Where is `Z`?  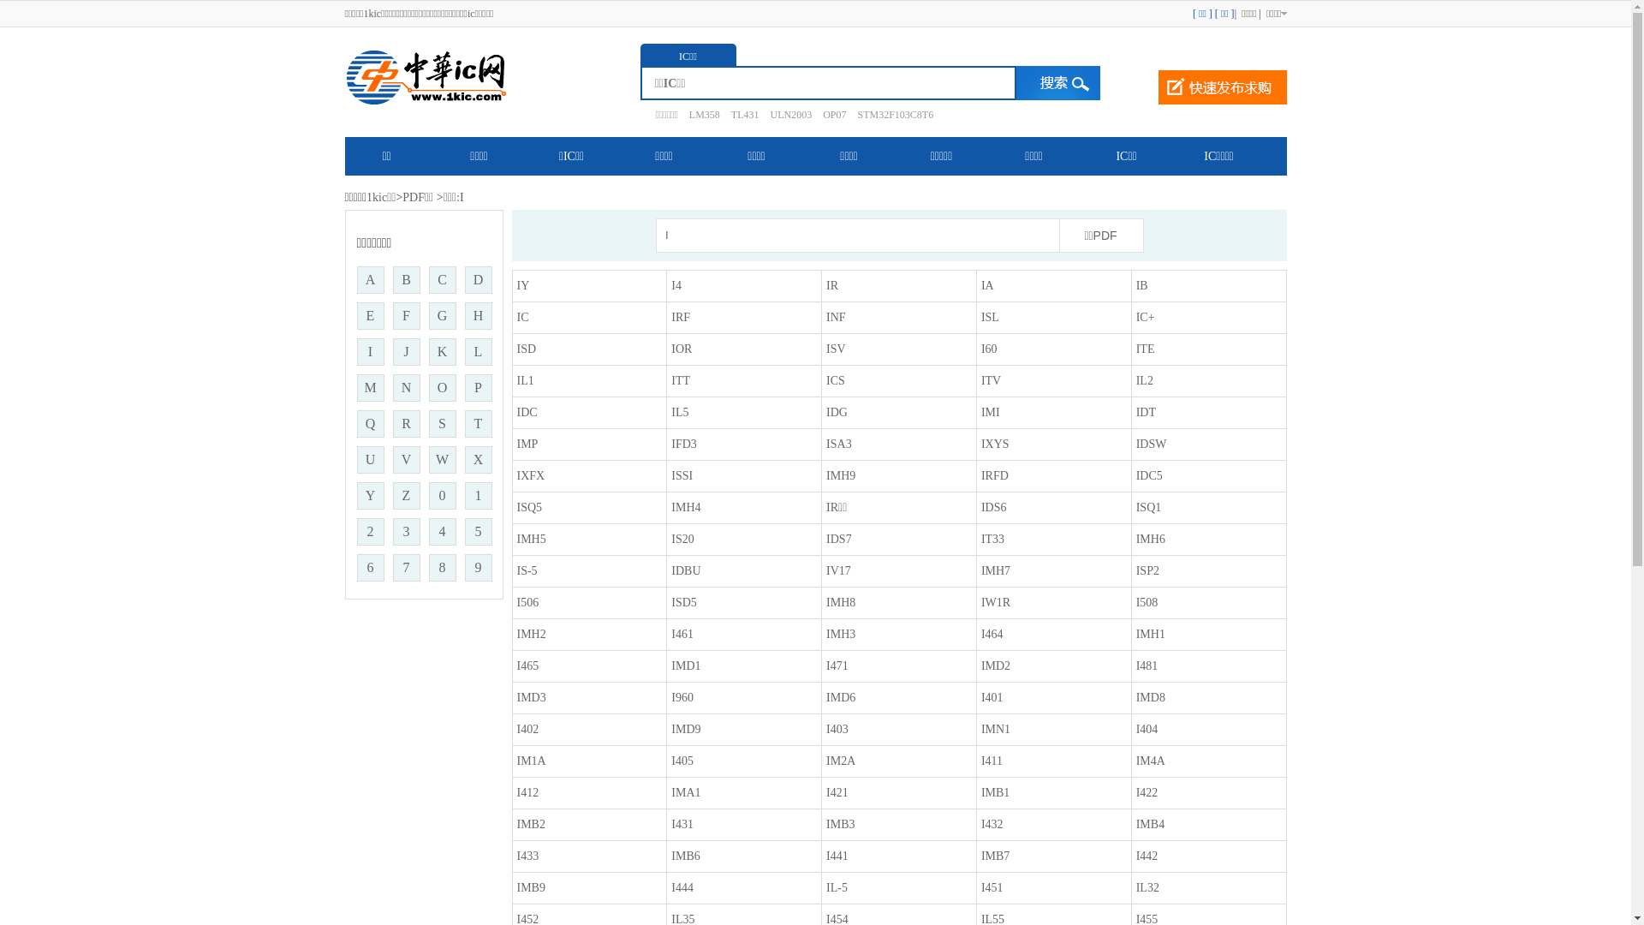
Z is located at coordinates (406, 496).